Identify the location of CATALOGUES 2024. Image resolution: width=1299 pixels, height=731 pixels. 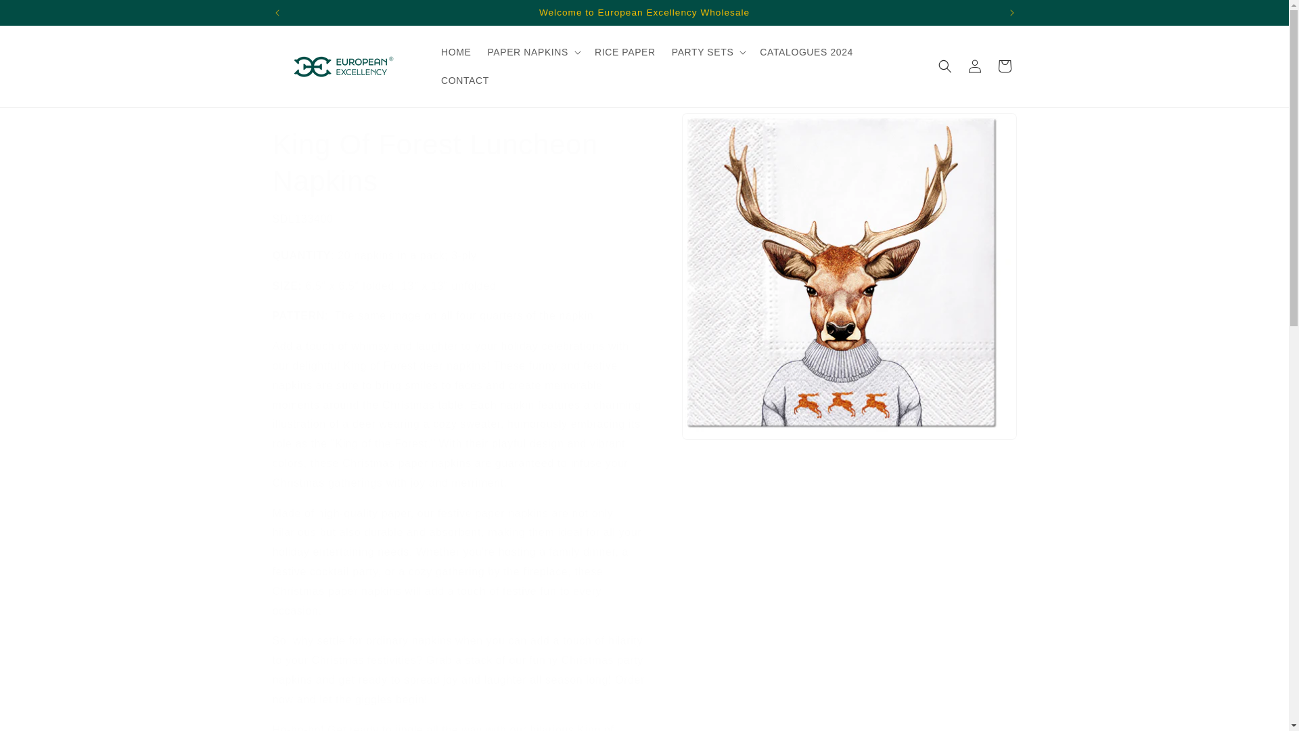
(806, 52).